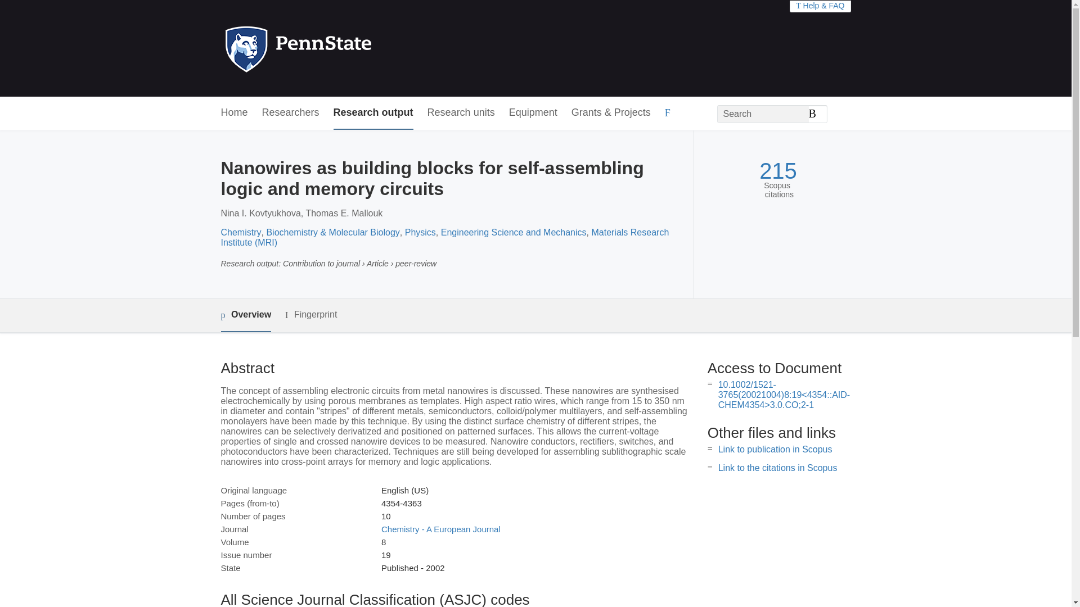 The image size is (1080, 607). What do you see at coordinates (777, 468) in the screenshot?
I see `Link to the citations in Scopus` at bounding box center [777, 468].